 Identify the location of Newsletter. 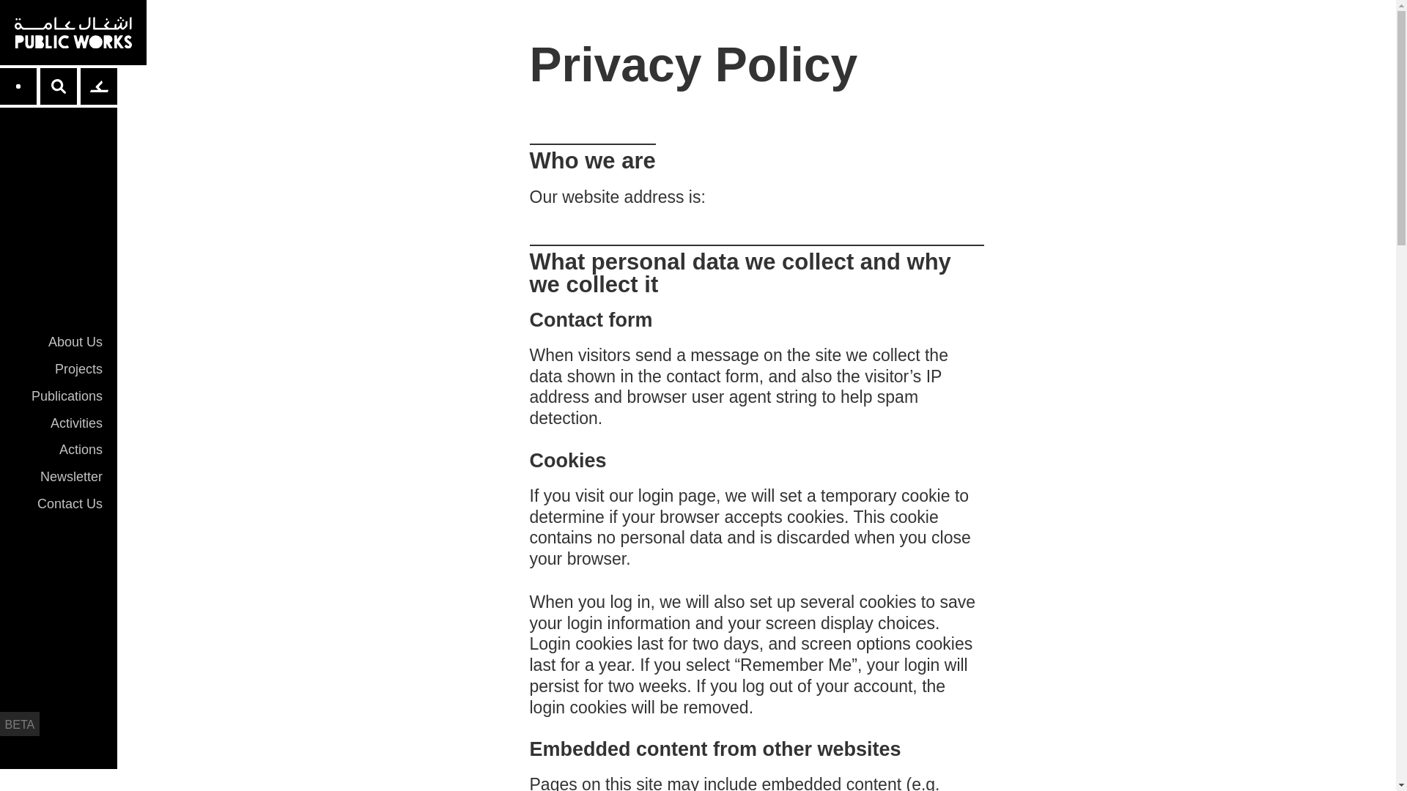
(58, 477).